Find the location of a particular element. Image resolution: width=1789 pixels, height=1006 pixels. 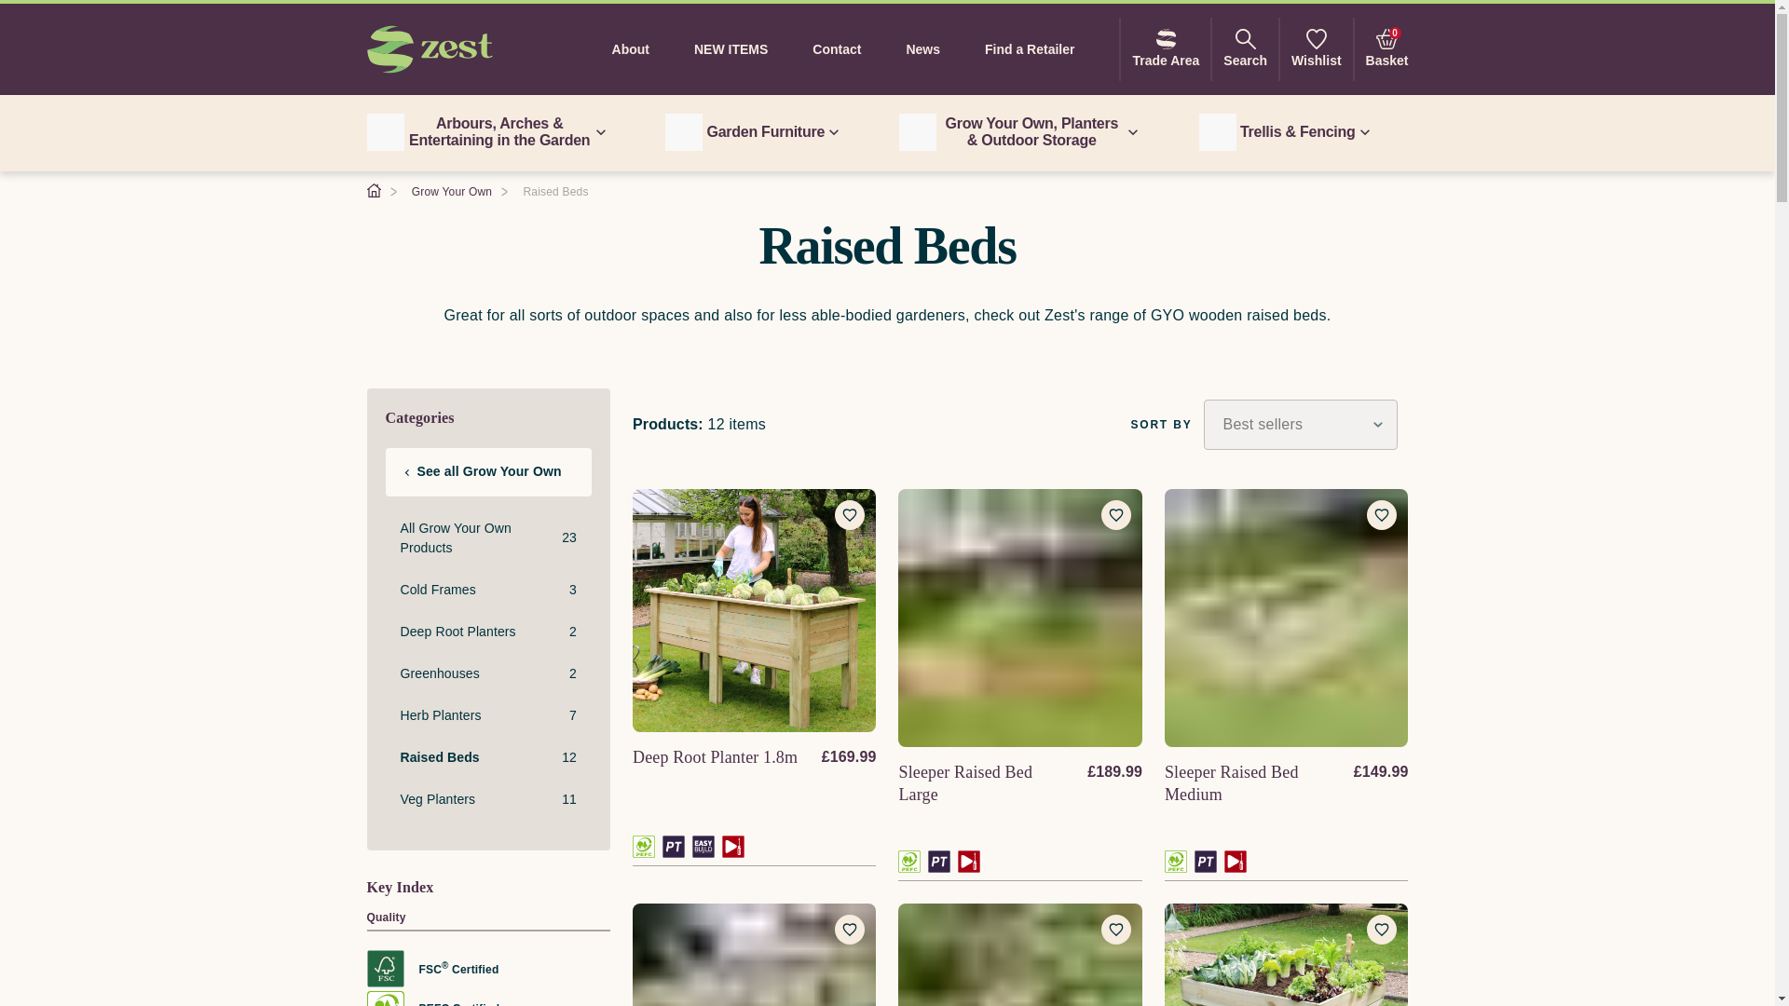

Wishlist is located at coordinates (837, 48).